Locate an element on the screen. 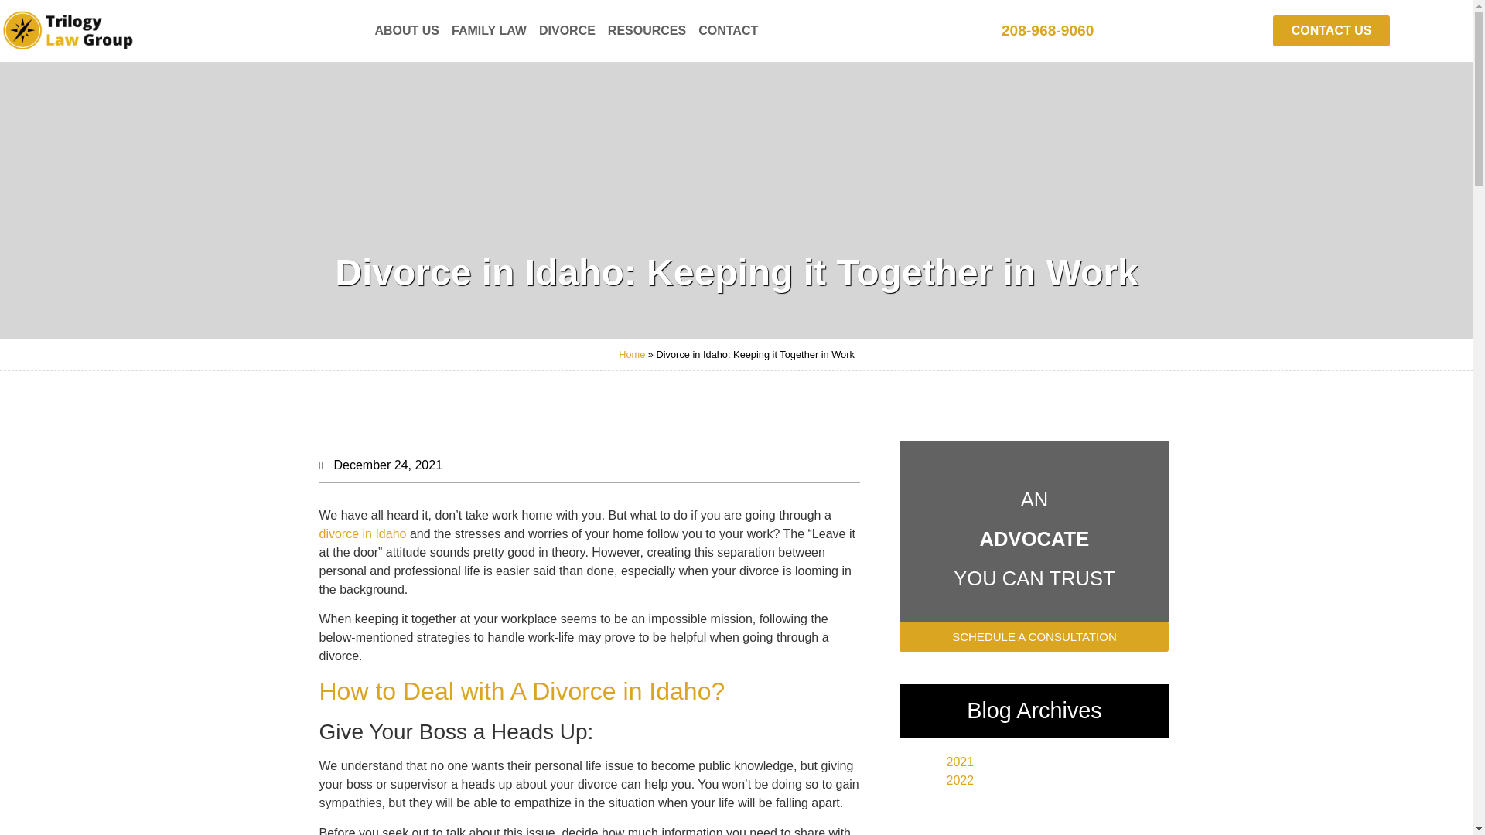  DIVORCE is located at coordinates (567, 31).